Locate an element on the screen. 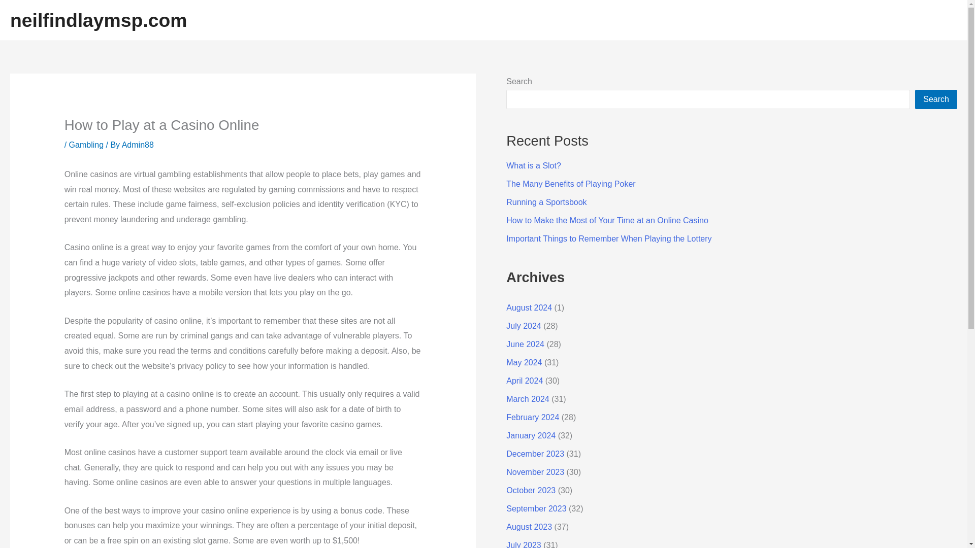 The height and width of the screenshot is (548, 975). July 2023 is located at coordinates (523, 544).